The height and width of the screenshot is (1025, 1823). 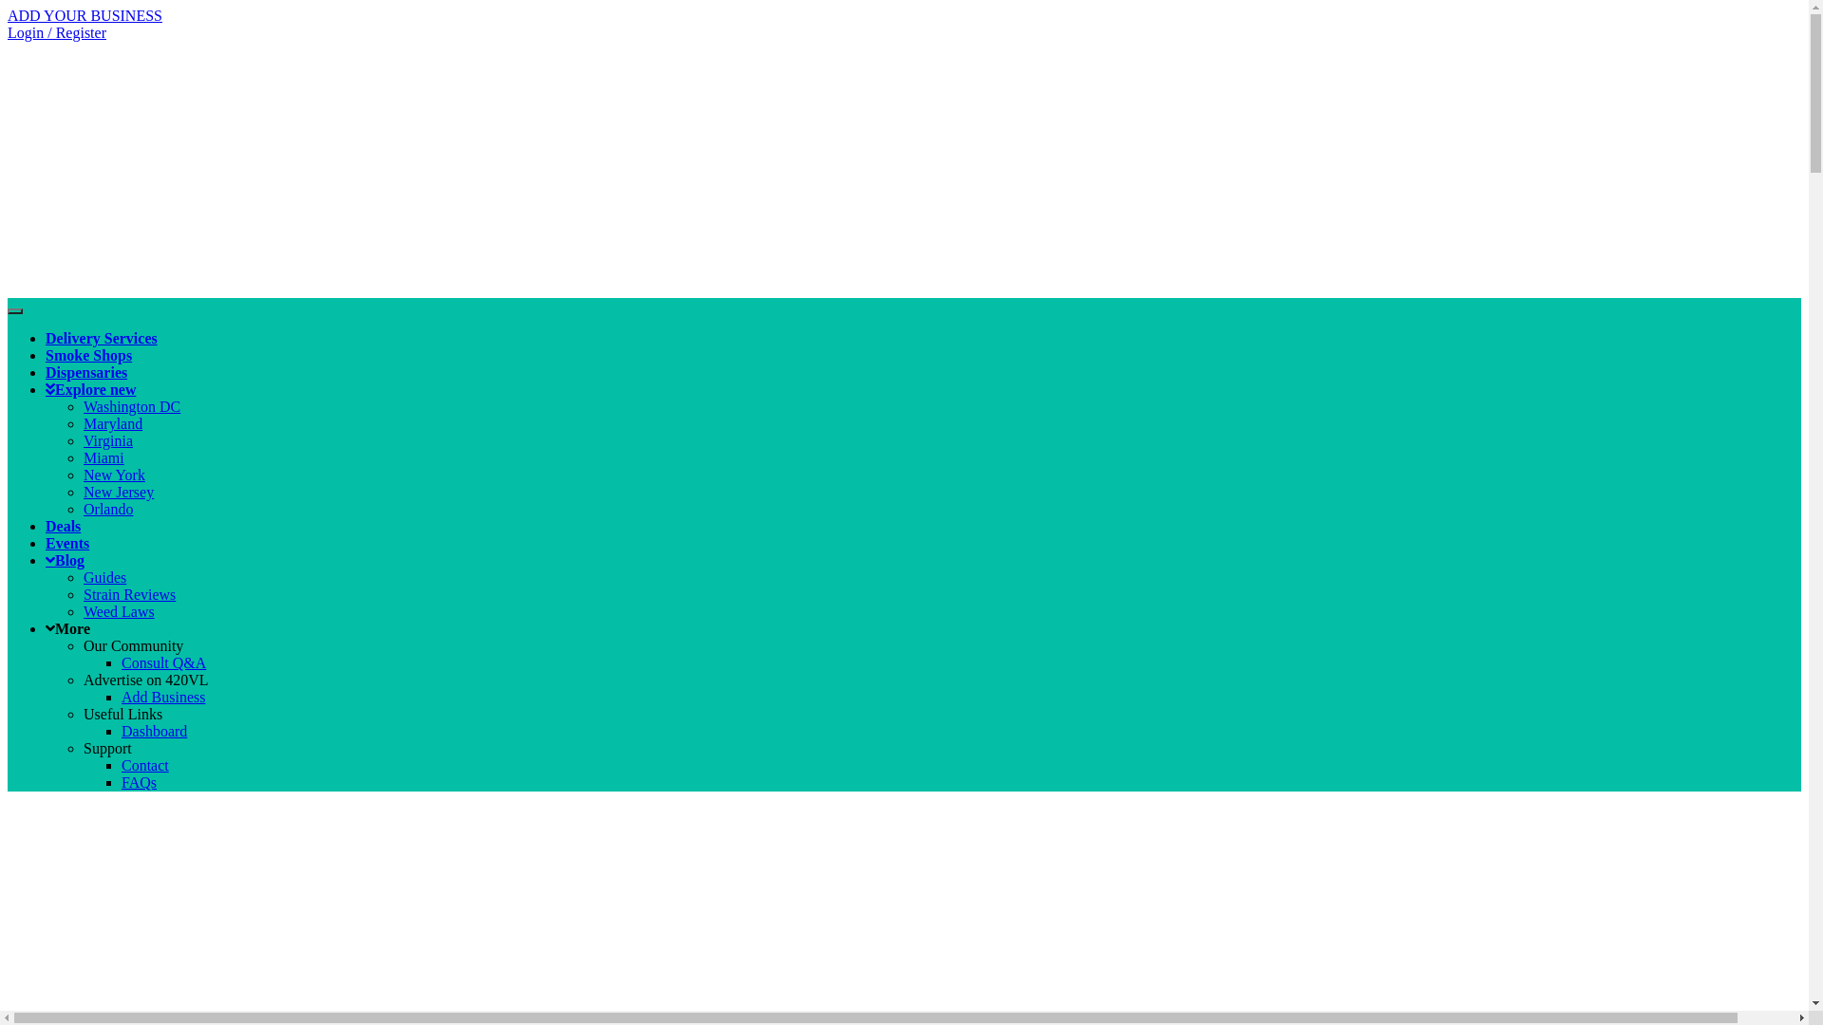 What do you see at coordinates (154, 731) in the screenshot?
I see `Dashboard` at bounding box center [154, 731].